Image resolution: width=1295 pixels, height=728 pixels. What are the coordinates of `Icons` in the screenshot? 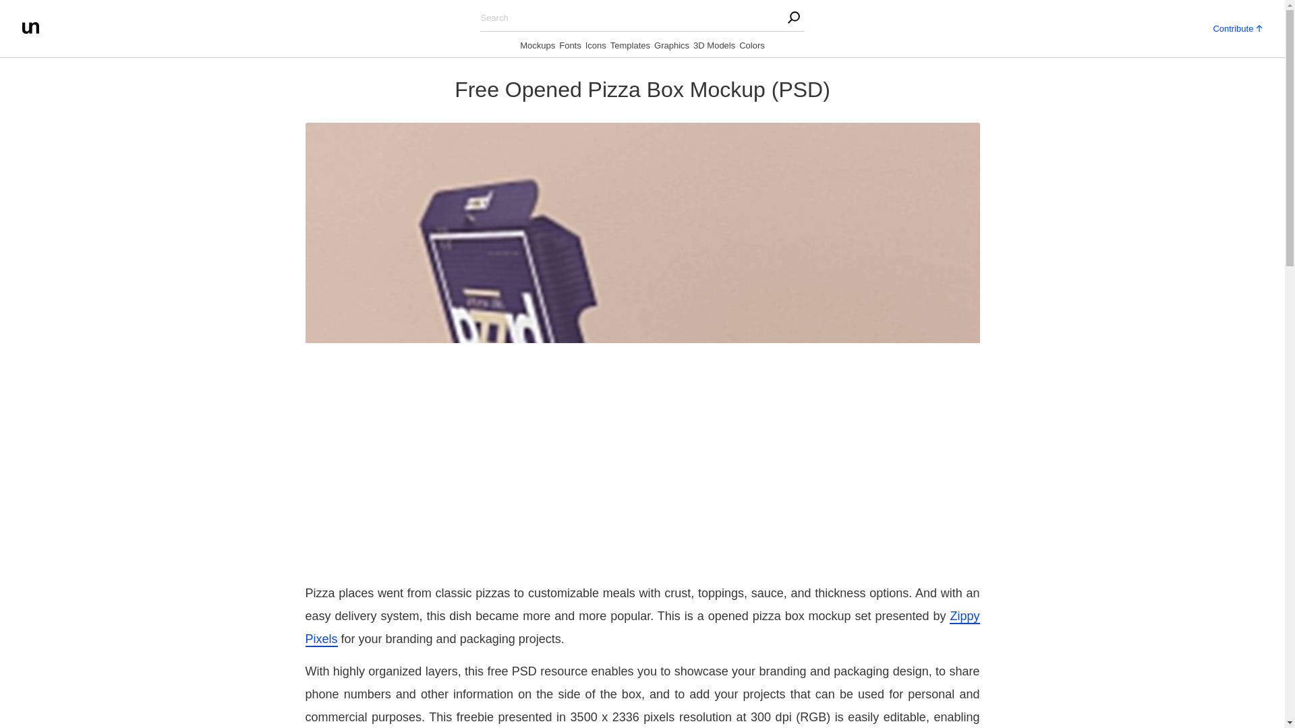 It's located at (595, 48).